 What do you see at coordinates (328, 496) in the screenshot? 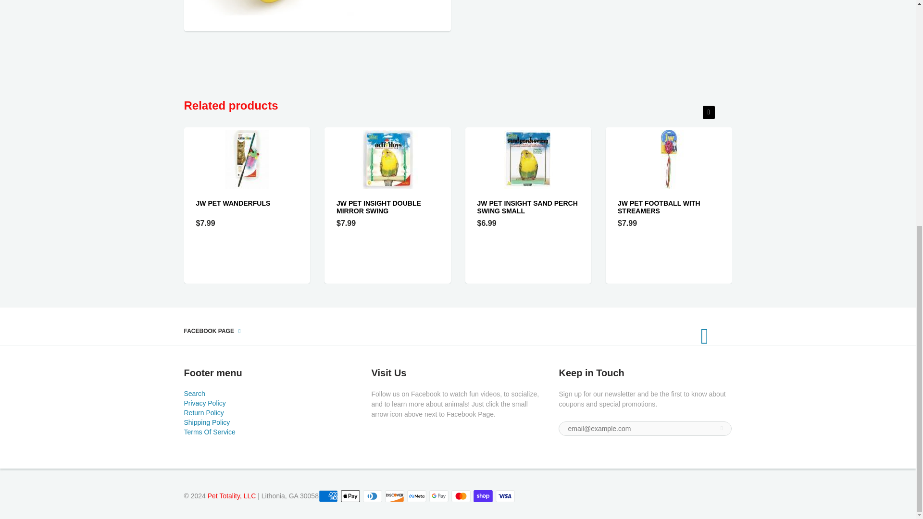
I see `American Express` at bounding box center [328, 496].